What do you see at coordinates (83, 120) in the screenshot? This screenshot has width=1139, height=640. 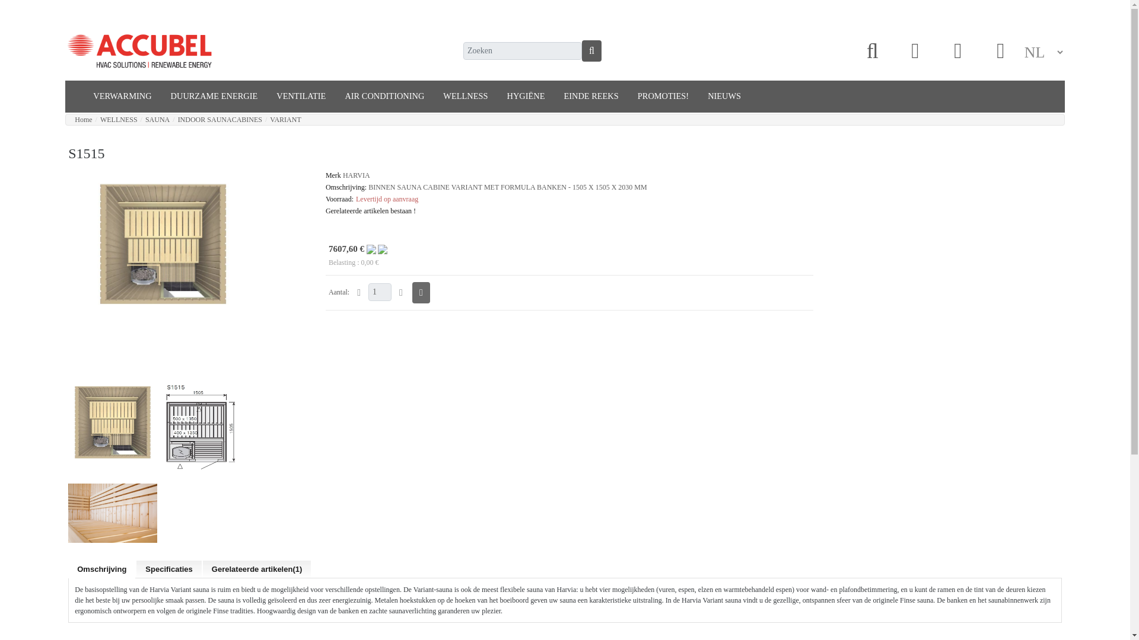 I see `Home` at bounding box center [83, 120].